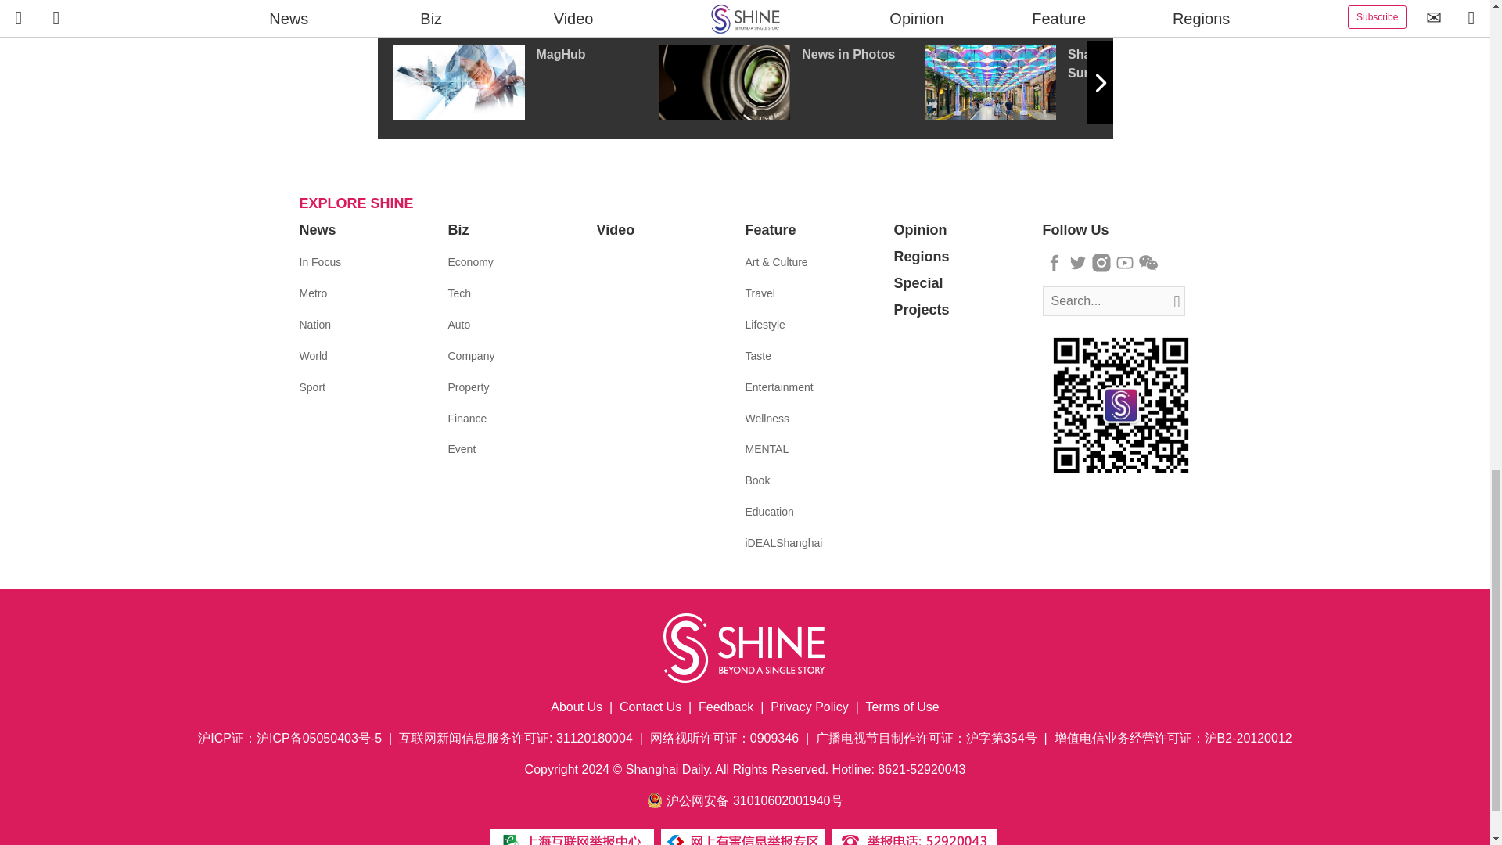  Describe the element at coordinates (1101, 263) in the screenshot. I see `Follow us on Instagram` at that location.